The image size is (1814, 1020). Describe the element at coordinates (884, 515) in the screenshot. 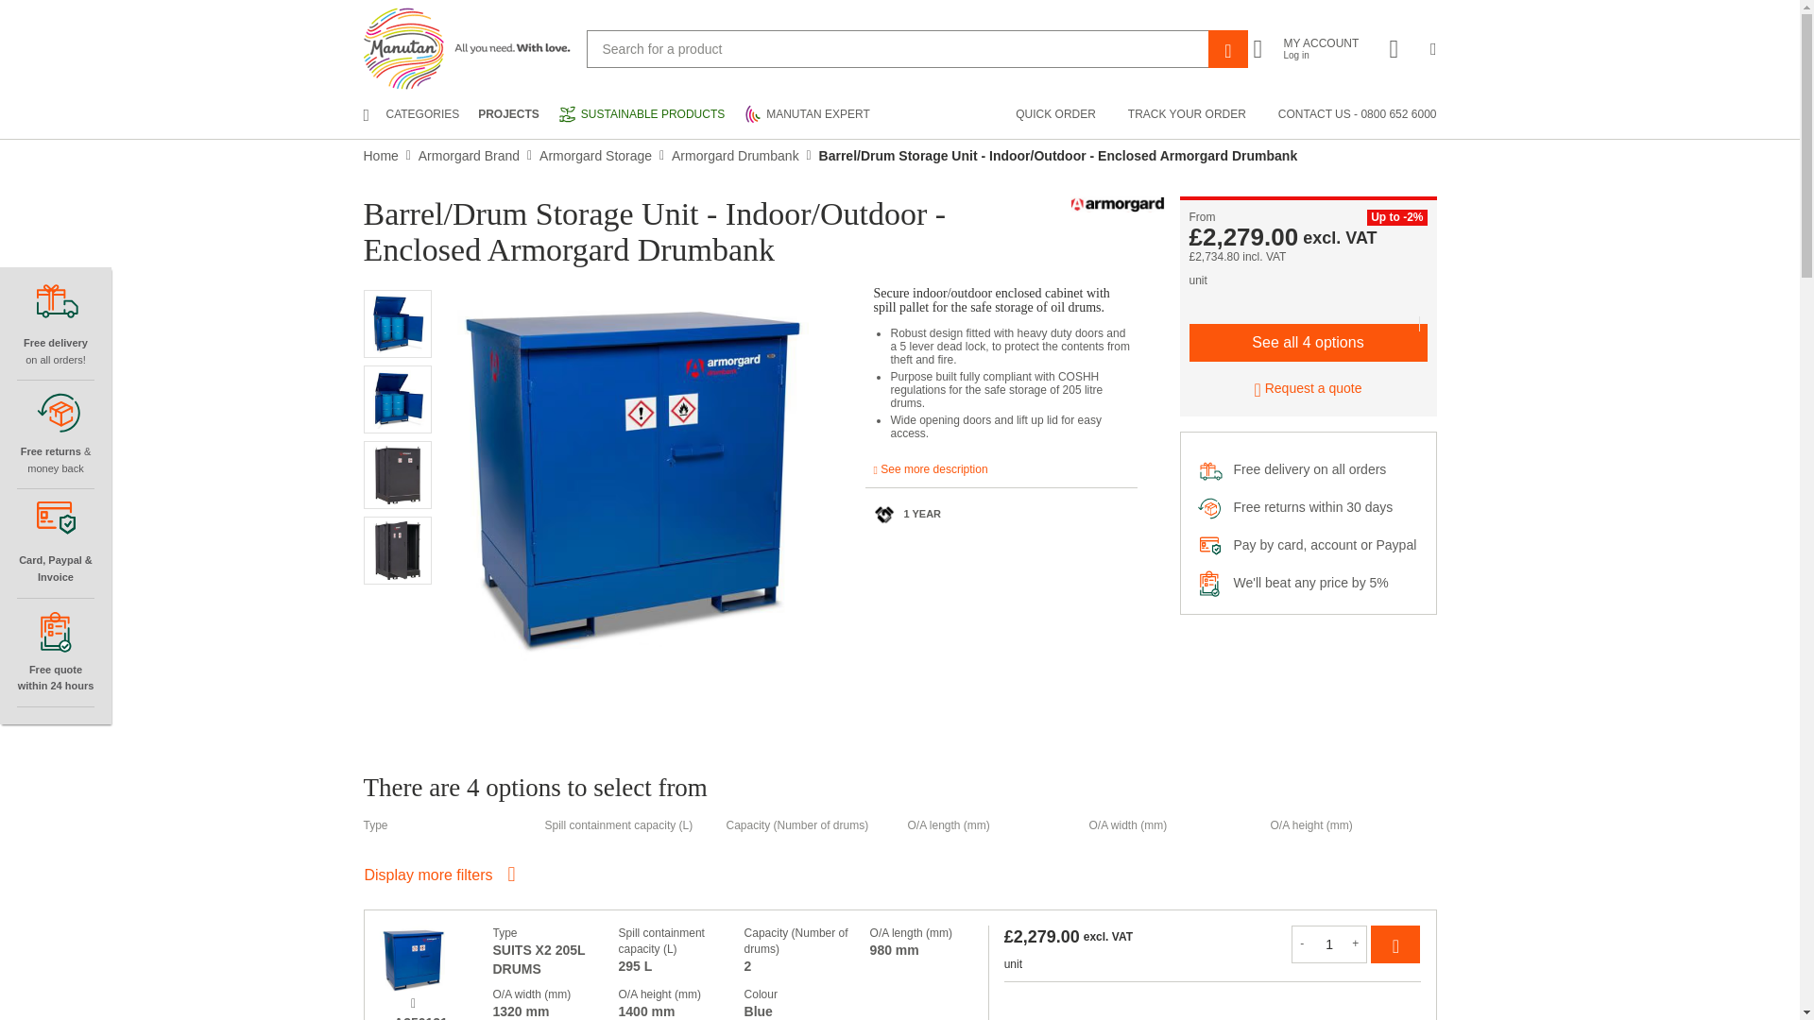

I see `Customer warranty` at that location.